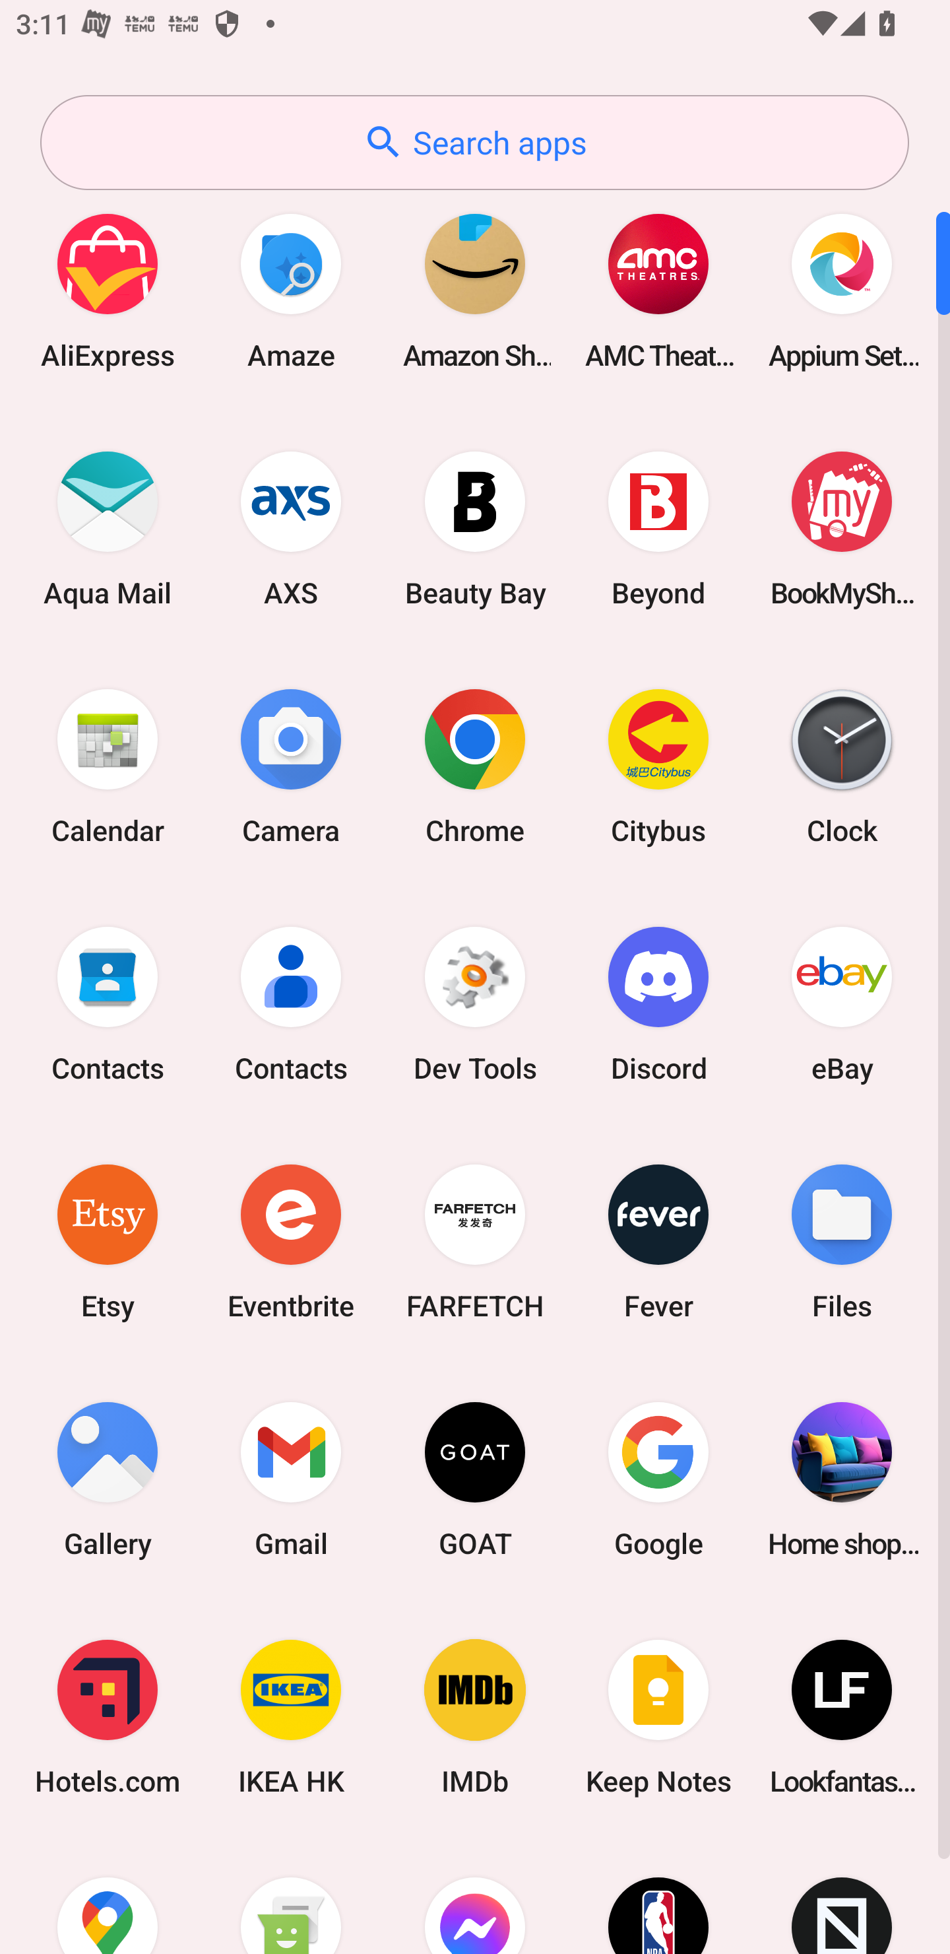 This screenshot has width=950, height=1954. I want to click on GOAT, so click(475, 1479).